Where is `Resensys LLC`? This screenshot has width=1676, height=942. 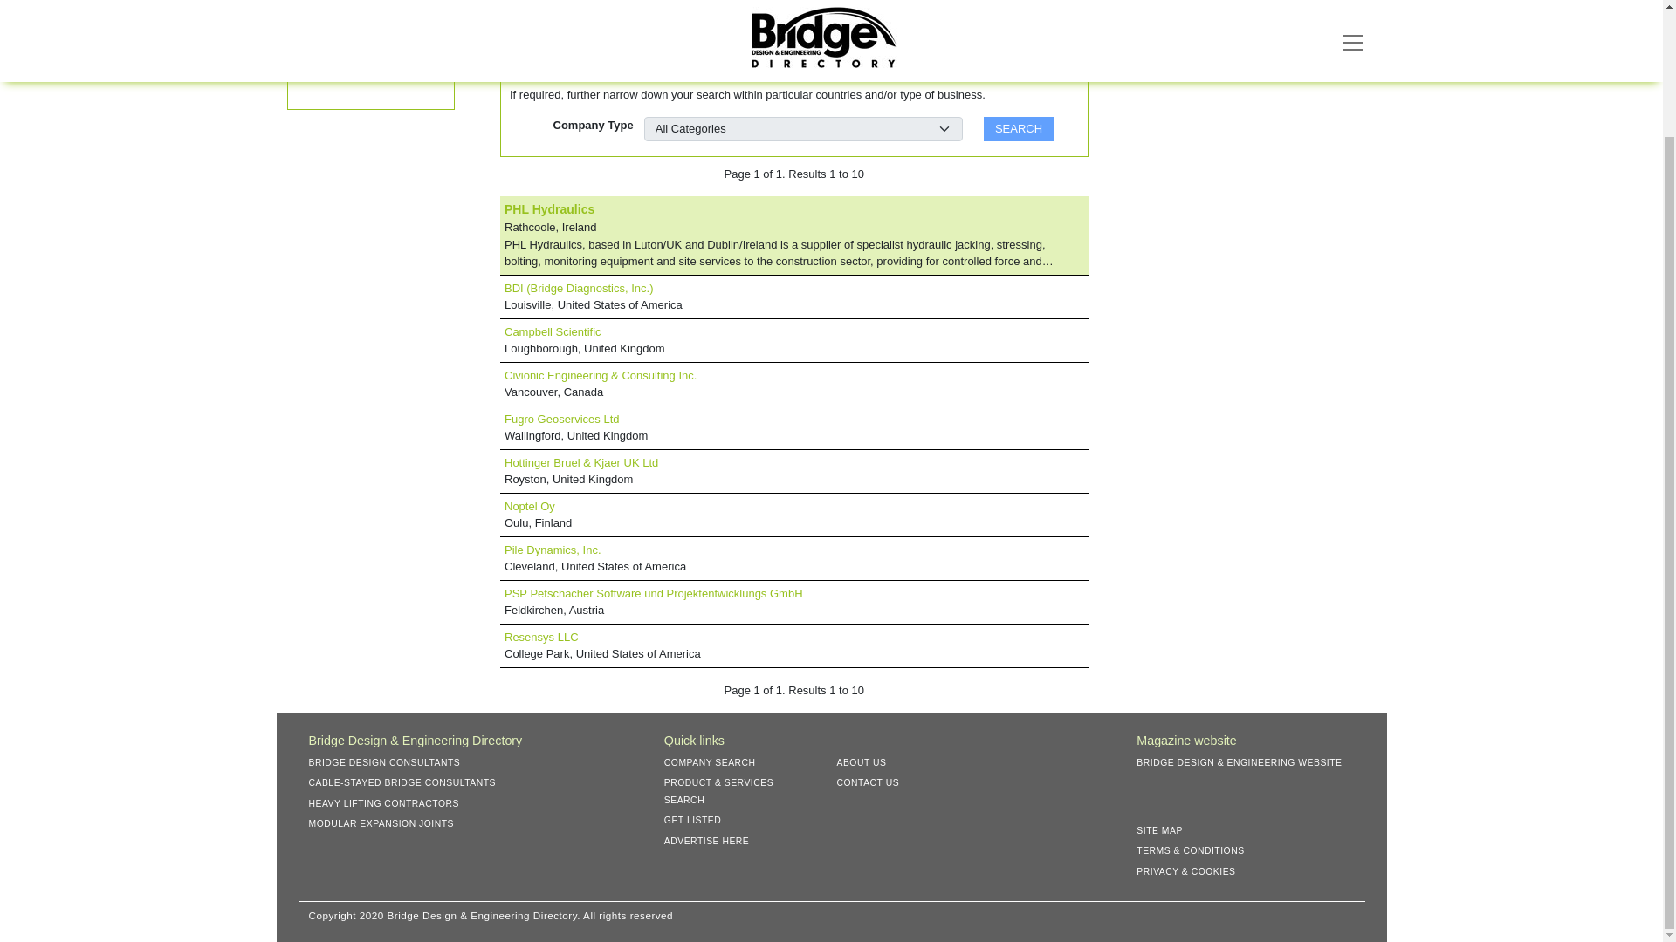
Resensys LLC is located at coordinates (541, 637).